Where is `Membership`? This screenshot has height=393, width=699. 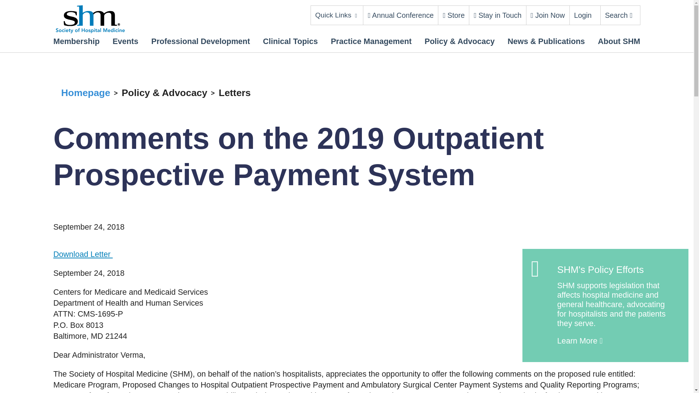
Membership is located at coordinates (76, 41).